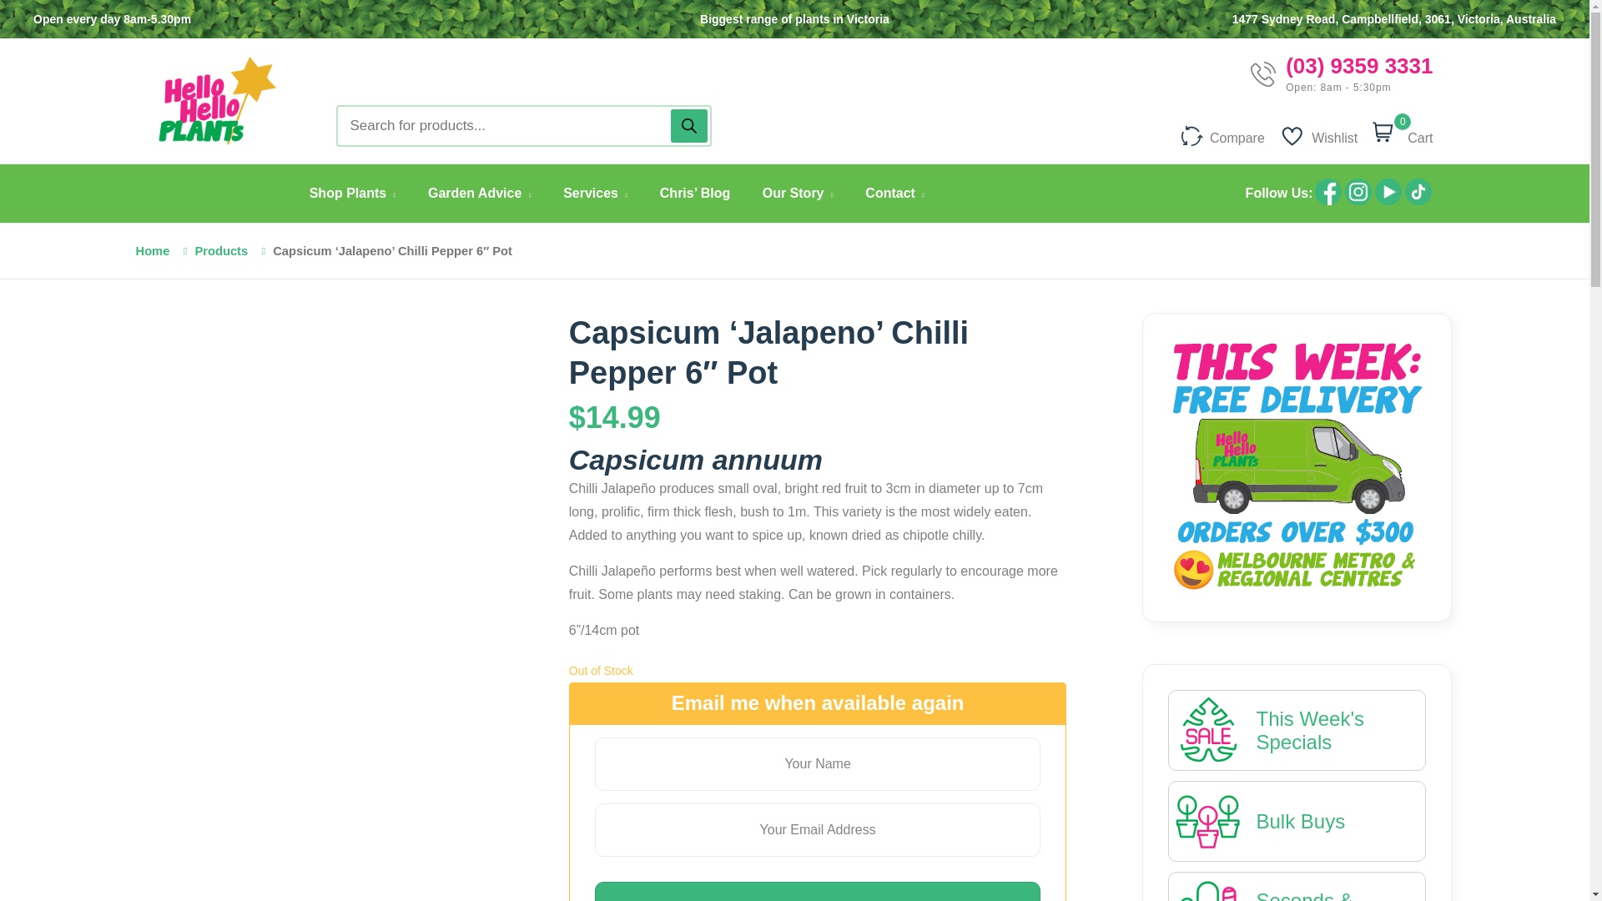 Image resolution: width=1602 pixels, height=901 pixels. What do you see at coordinates (1328, 202) in the screenshot?
I see `facebook` at bounding box center [1328, 202].